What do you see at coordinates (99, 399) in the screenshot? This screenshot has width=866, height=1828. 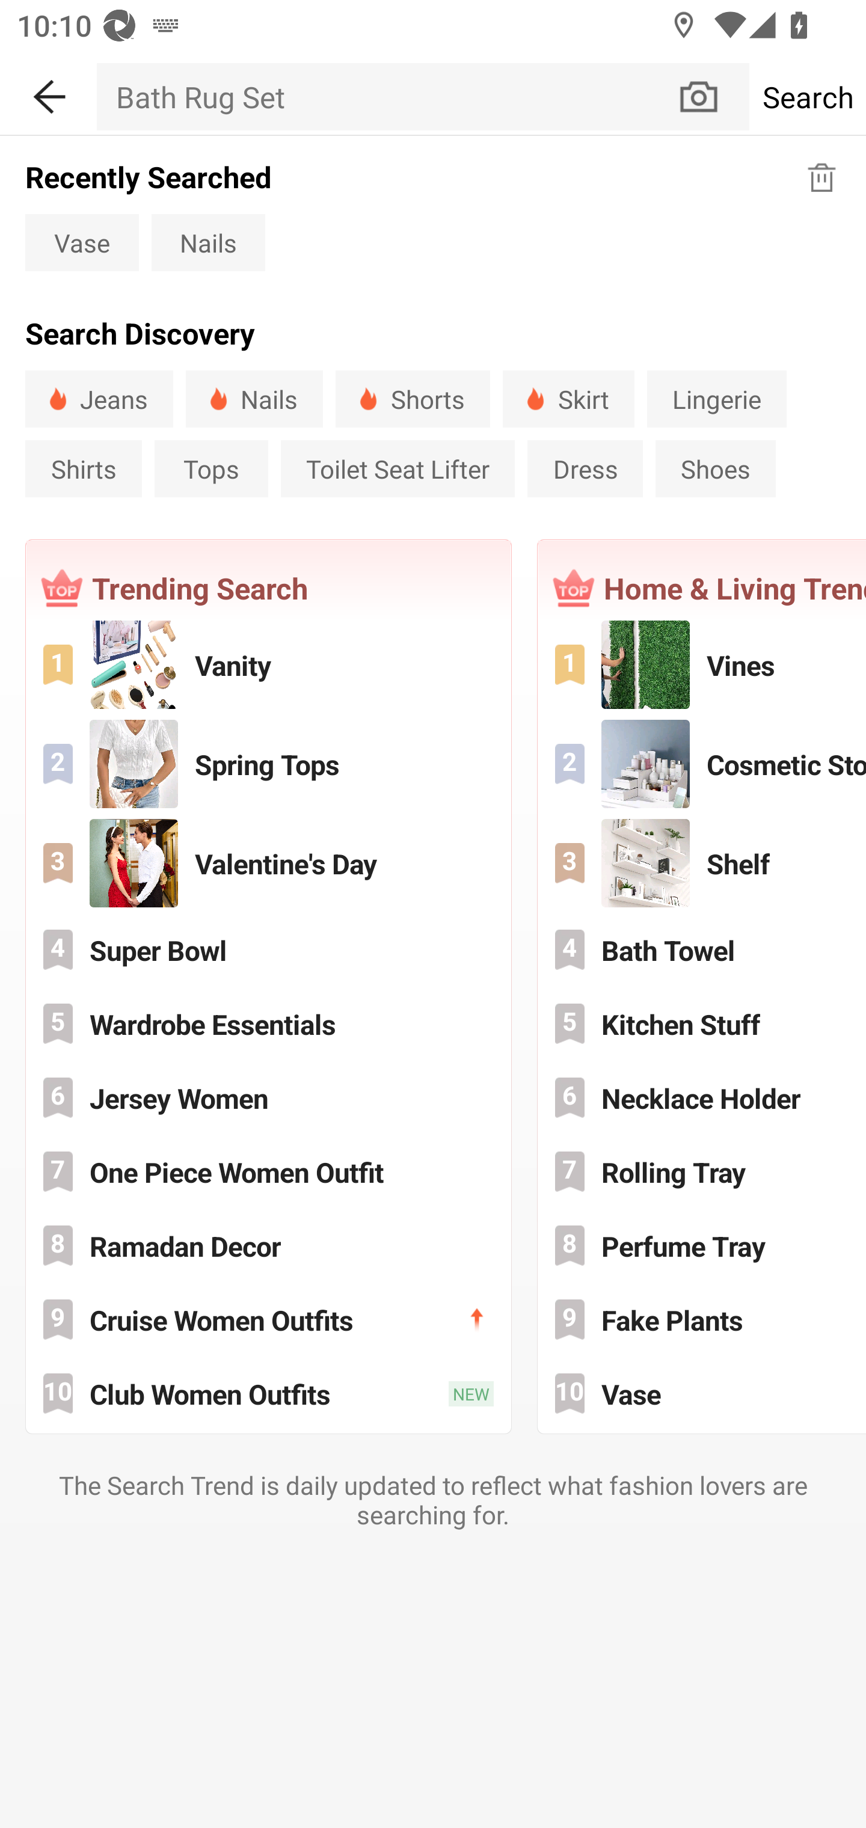 I see `Jeans` at bounding box center [99, 399].